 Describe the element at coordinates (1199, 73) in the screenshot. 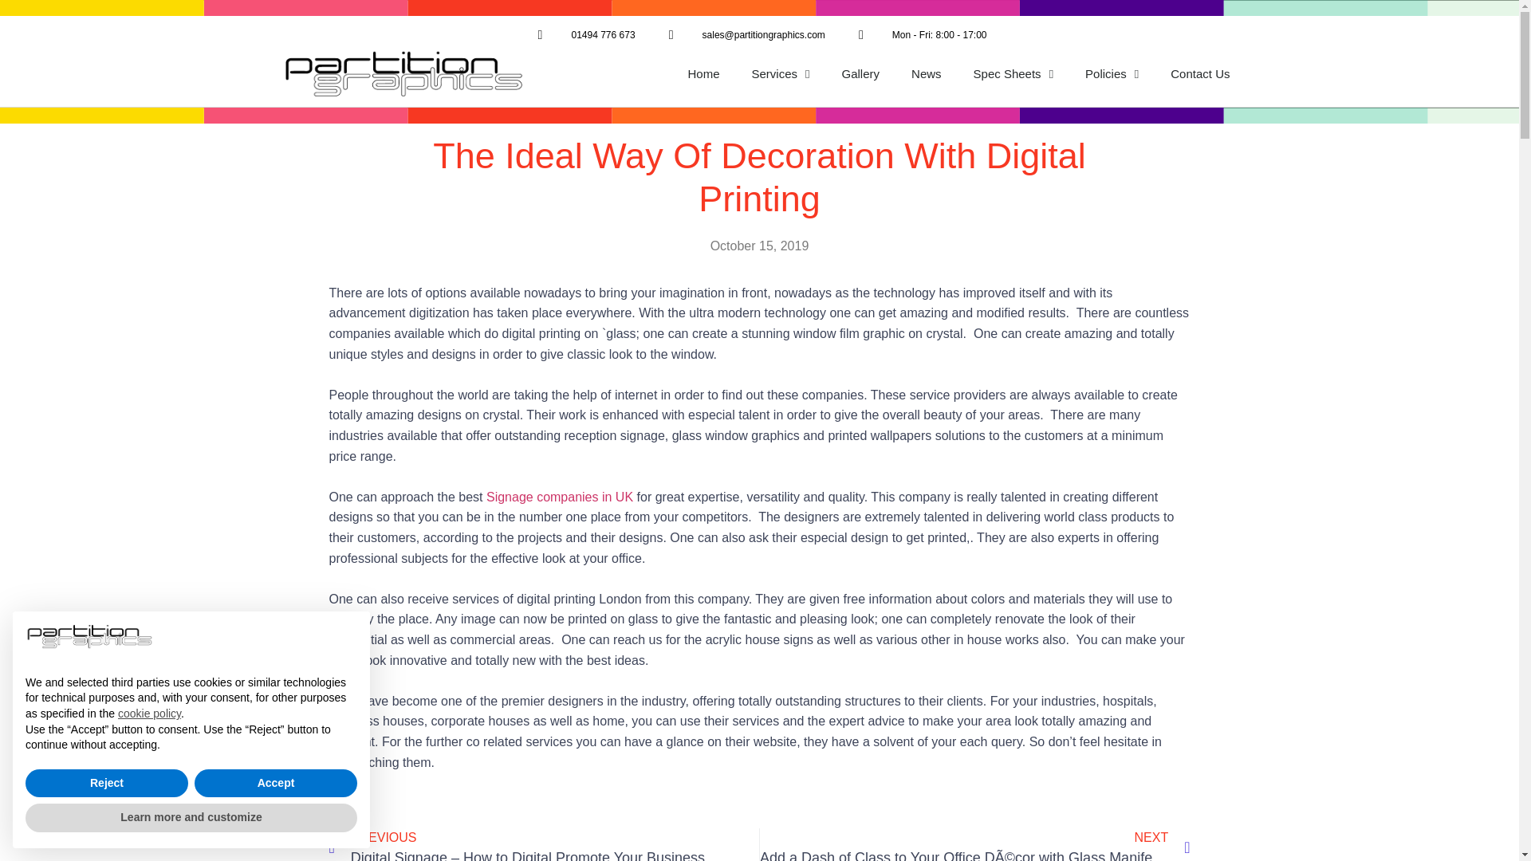

I see `Contact Us` at that location.